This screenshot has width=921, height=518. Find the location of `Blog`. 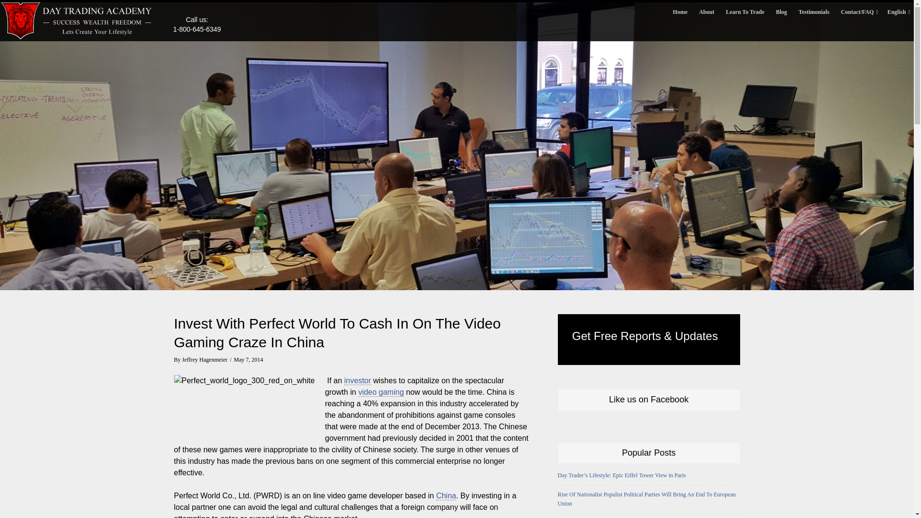

Blog is located at coordinates (781, 12).